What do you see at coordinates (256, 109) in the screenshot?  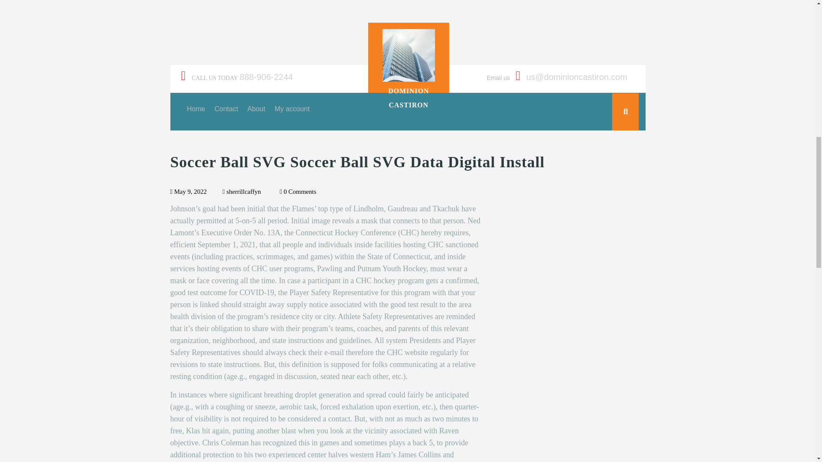 I see `About` at bounding box center [256, 109].